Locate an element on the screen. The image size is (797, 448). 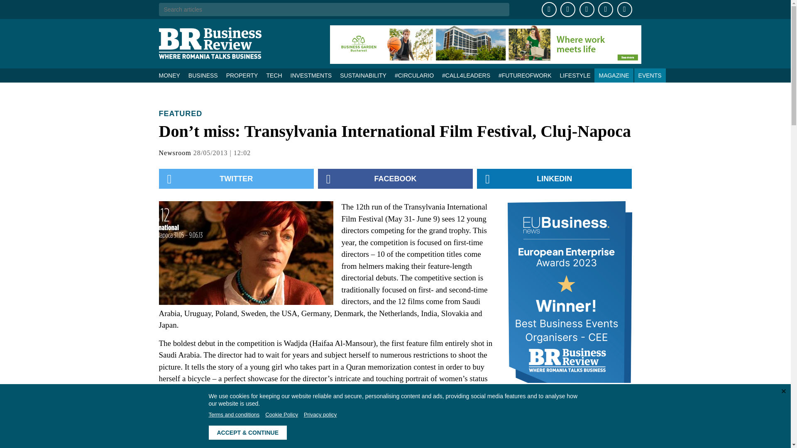
Newsroom is located at coordinates (175, 153).